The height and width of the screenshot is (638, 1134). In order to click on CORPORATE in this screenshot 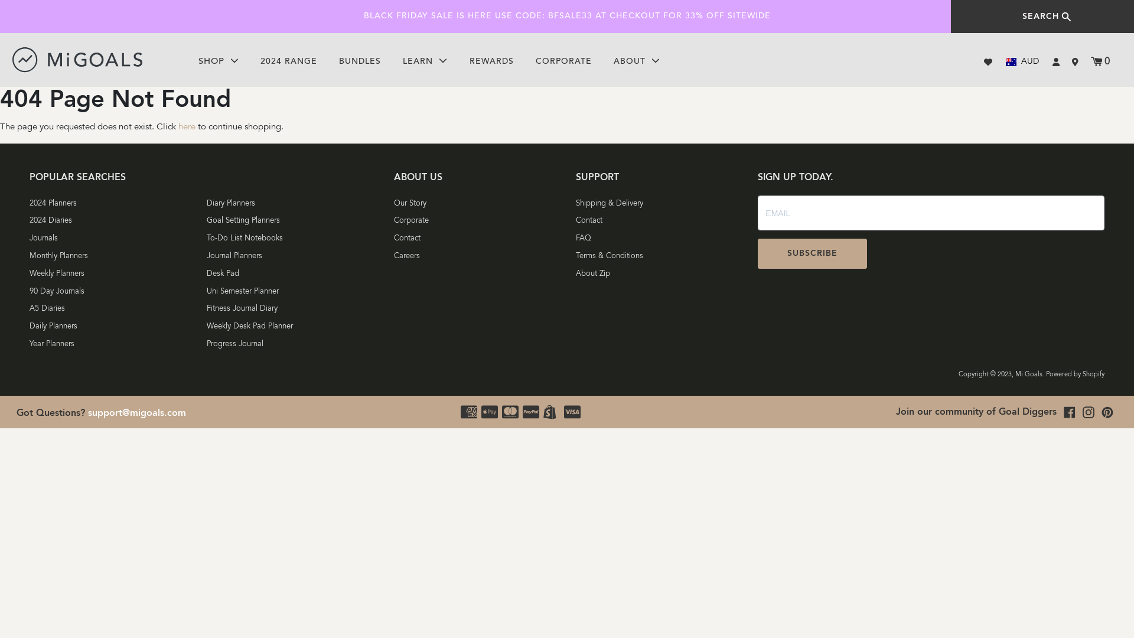, I will do `click(563, 62)`.